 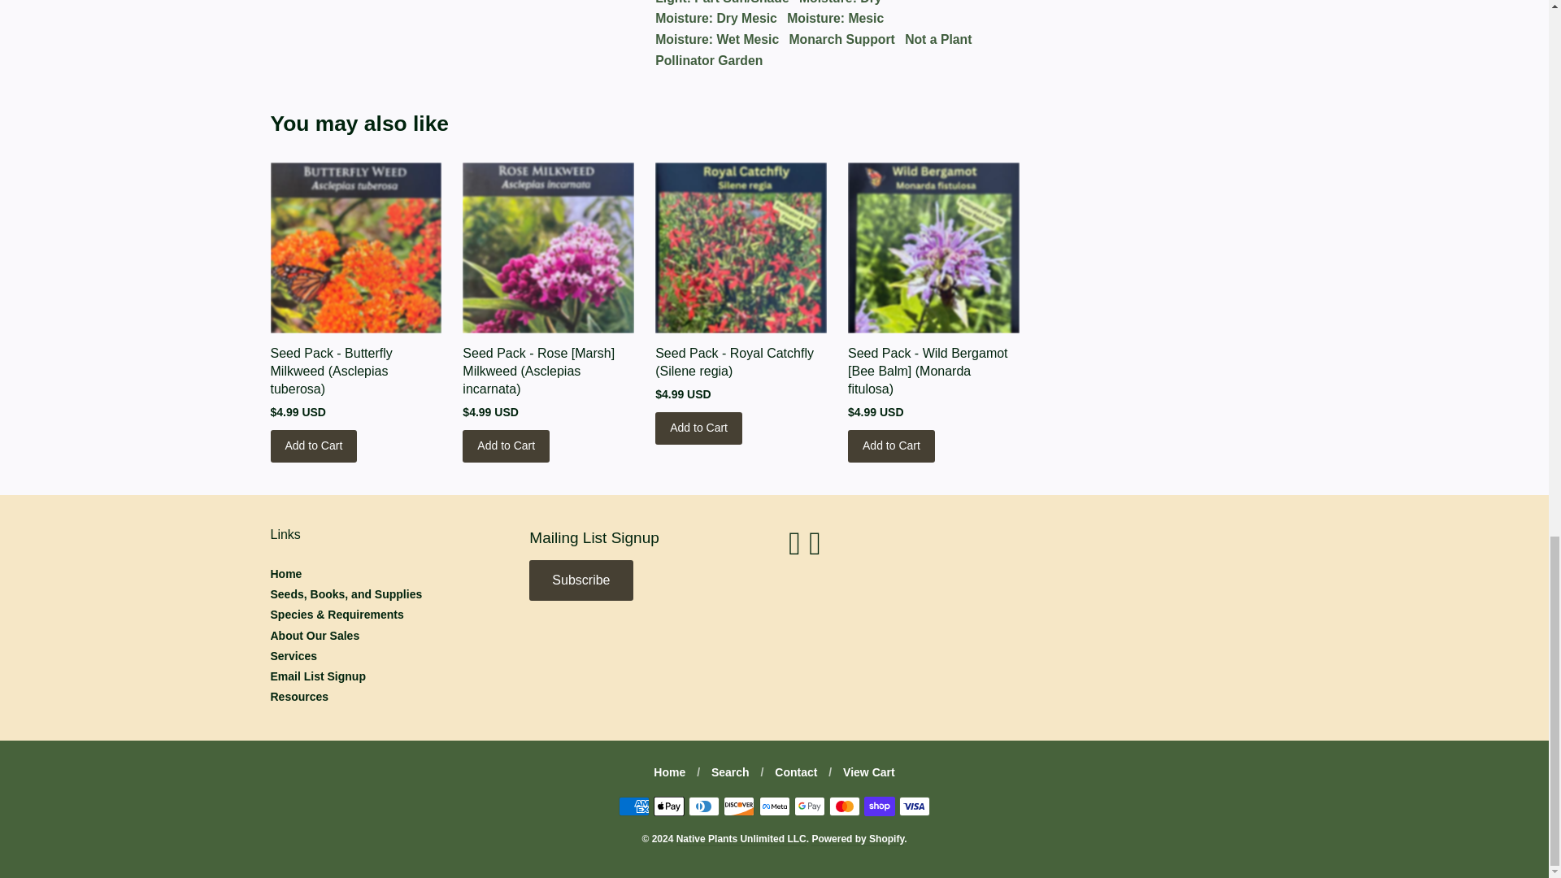 I want to click on Show products matching tag Moisture: Dry, so click(x=841, y=4).